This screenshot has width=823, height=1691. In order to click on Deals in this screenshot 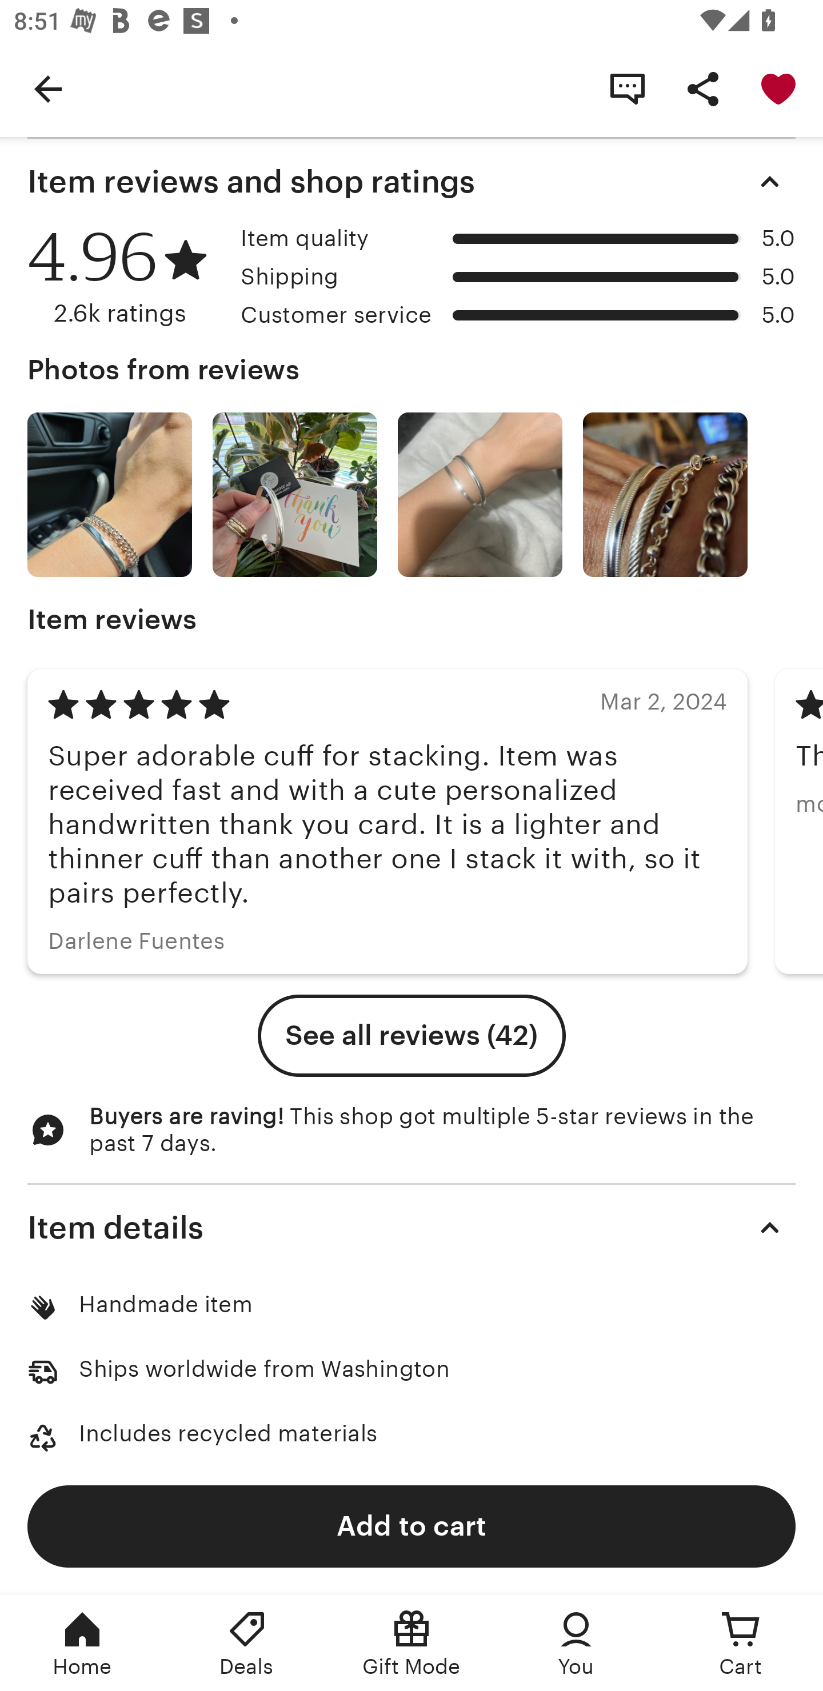, I will do `click(247, 1643)`.